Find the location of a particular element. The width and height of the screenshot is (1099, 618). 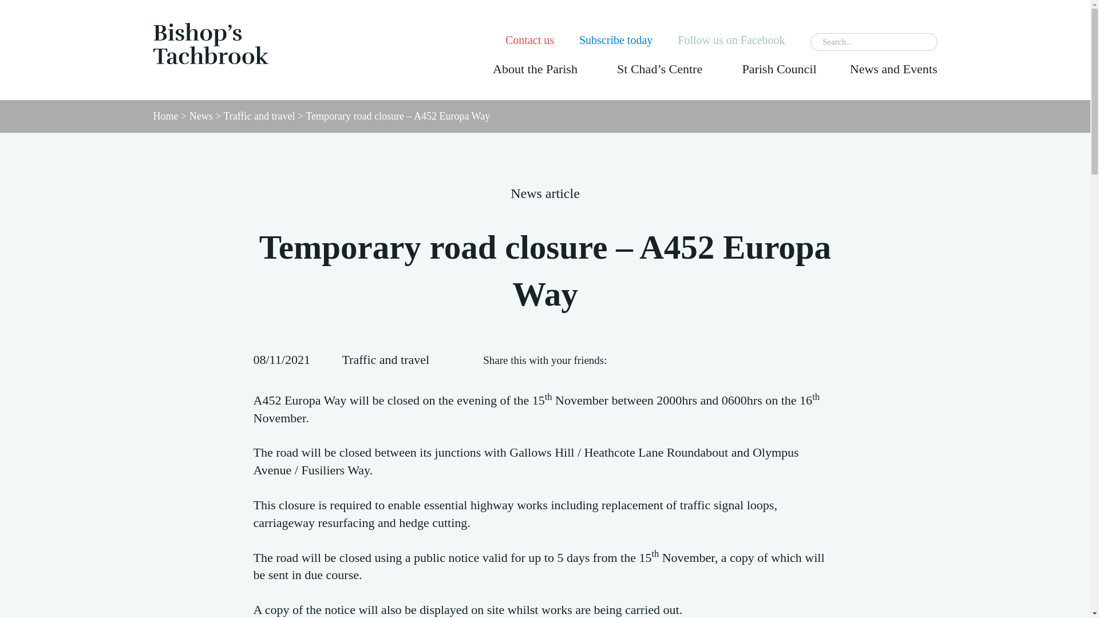

Go to News. is located at coordinates (201, 116).